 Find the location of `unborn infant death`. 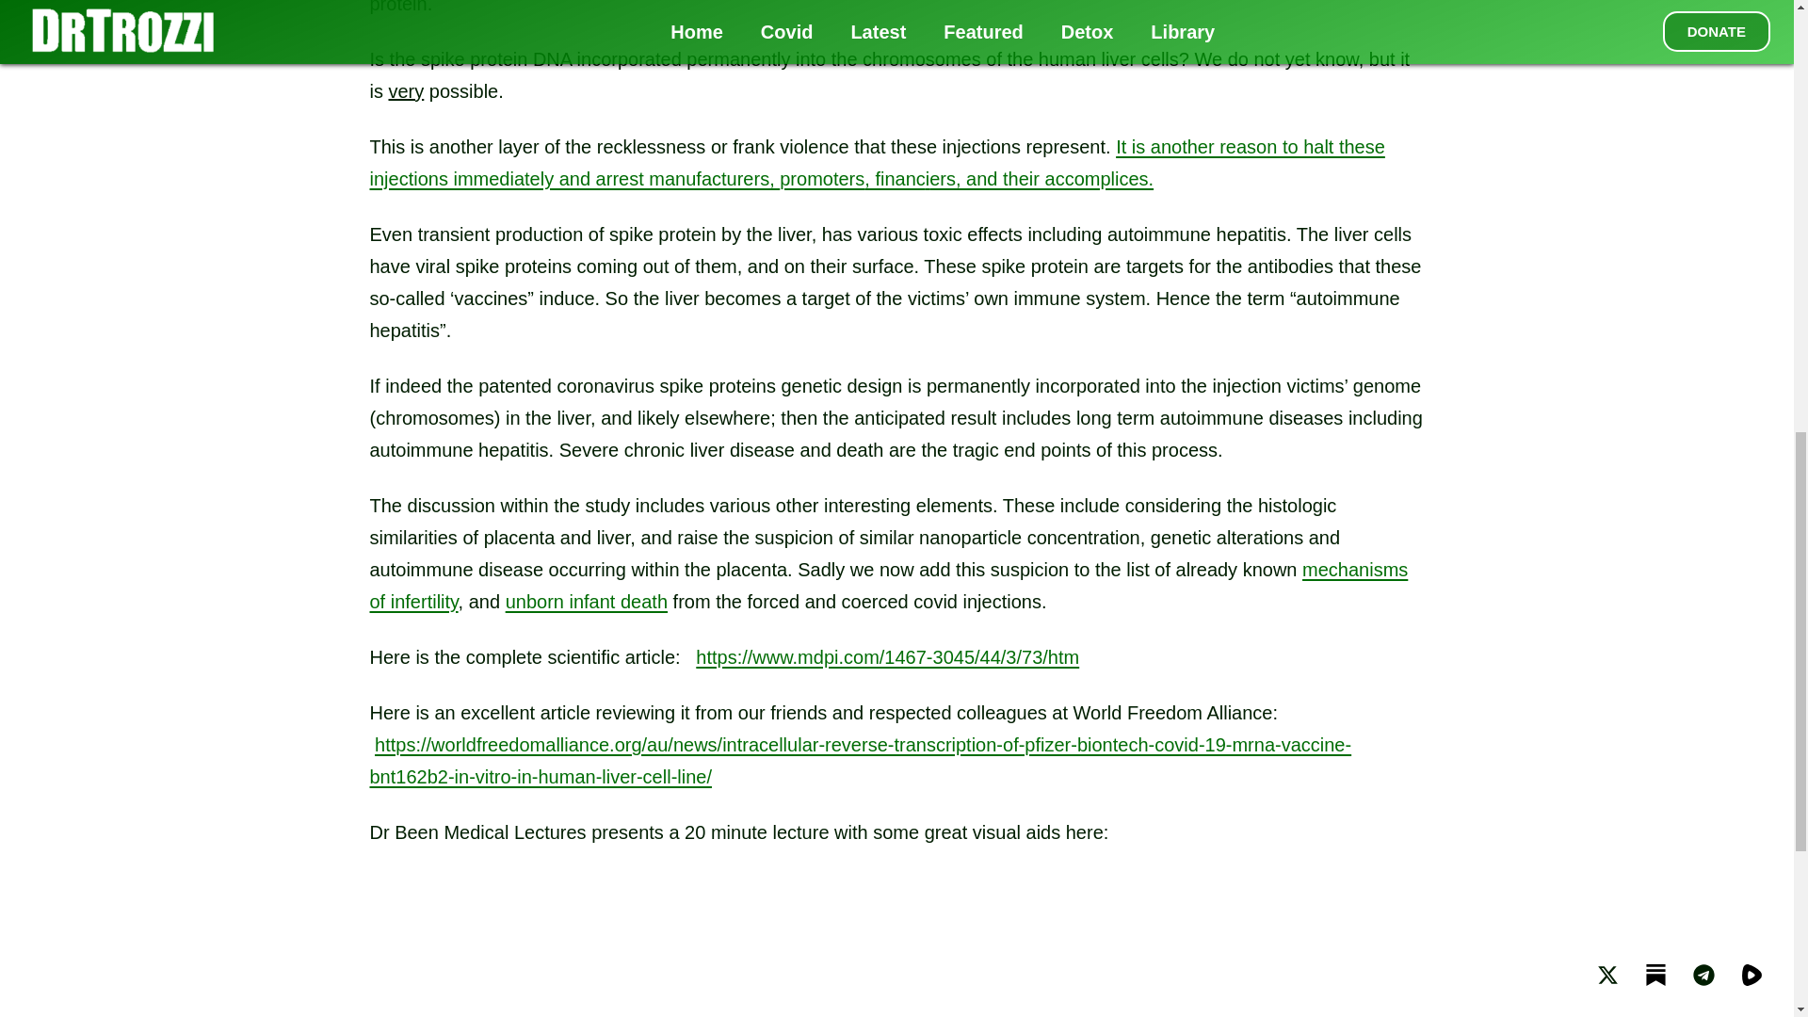

unborn infant death is located at coordinates (586, 601).